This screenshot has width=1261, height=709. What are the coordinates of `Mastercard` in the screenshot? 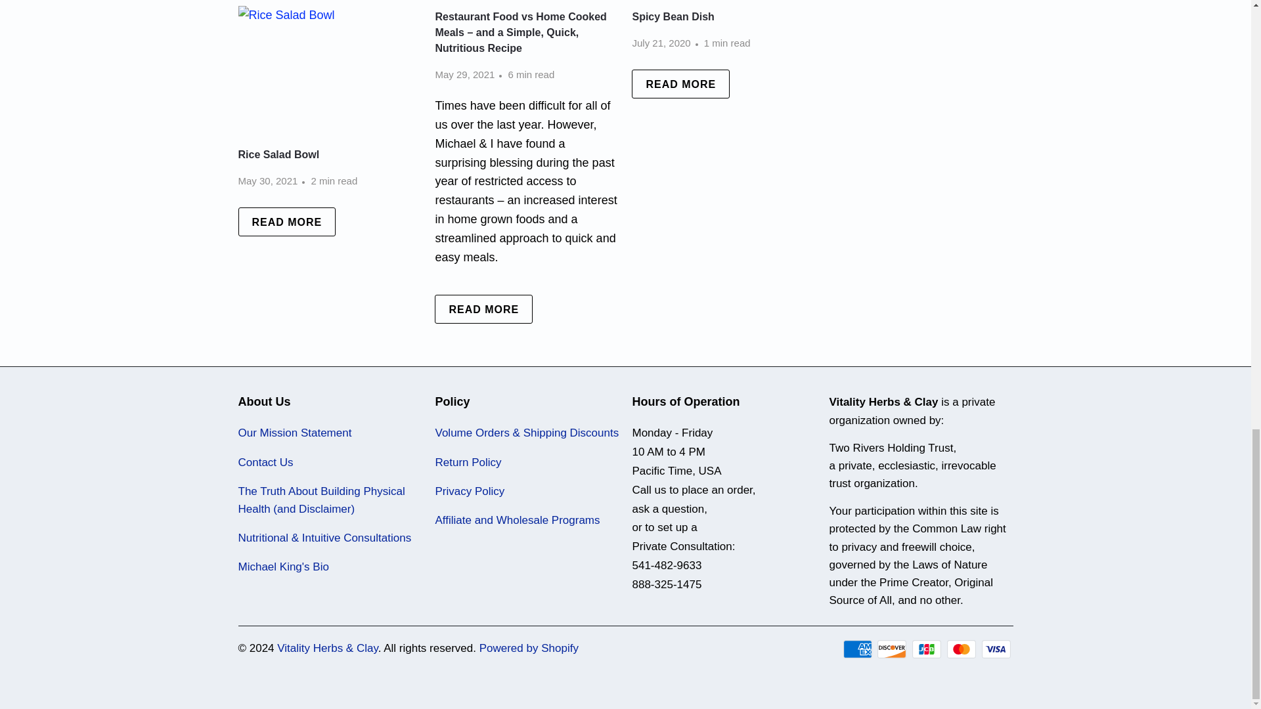 It's located at (962, 649).